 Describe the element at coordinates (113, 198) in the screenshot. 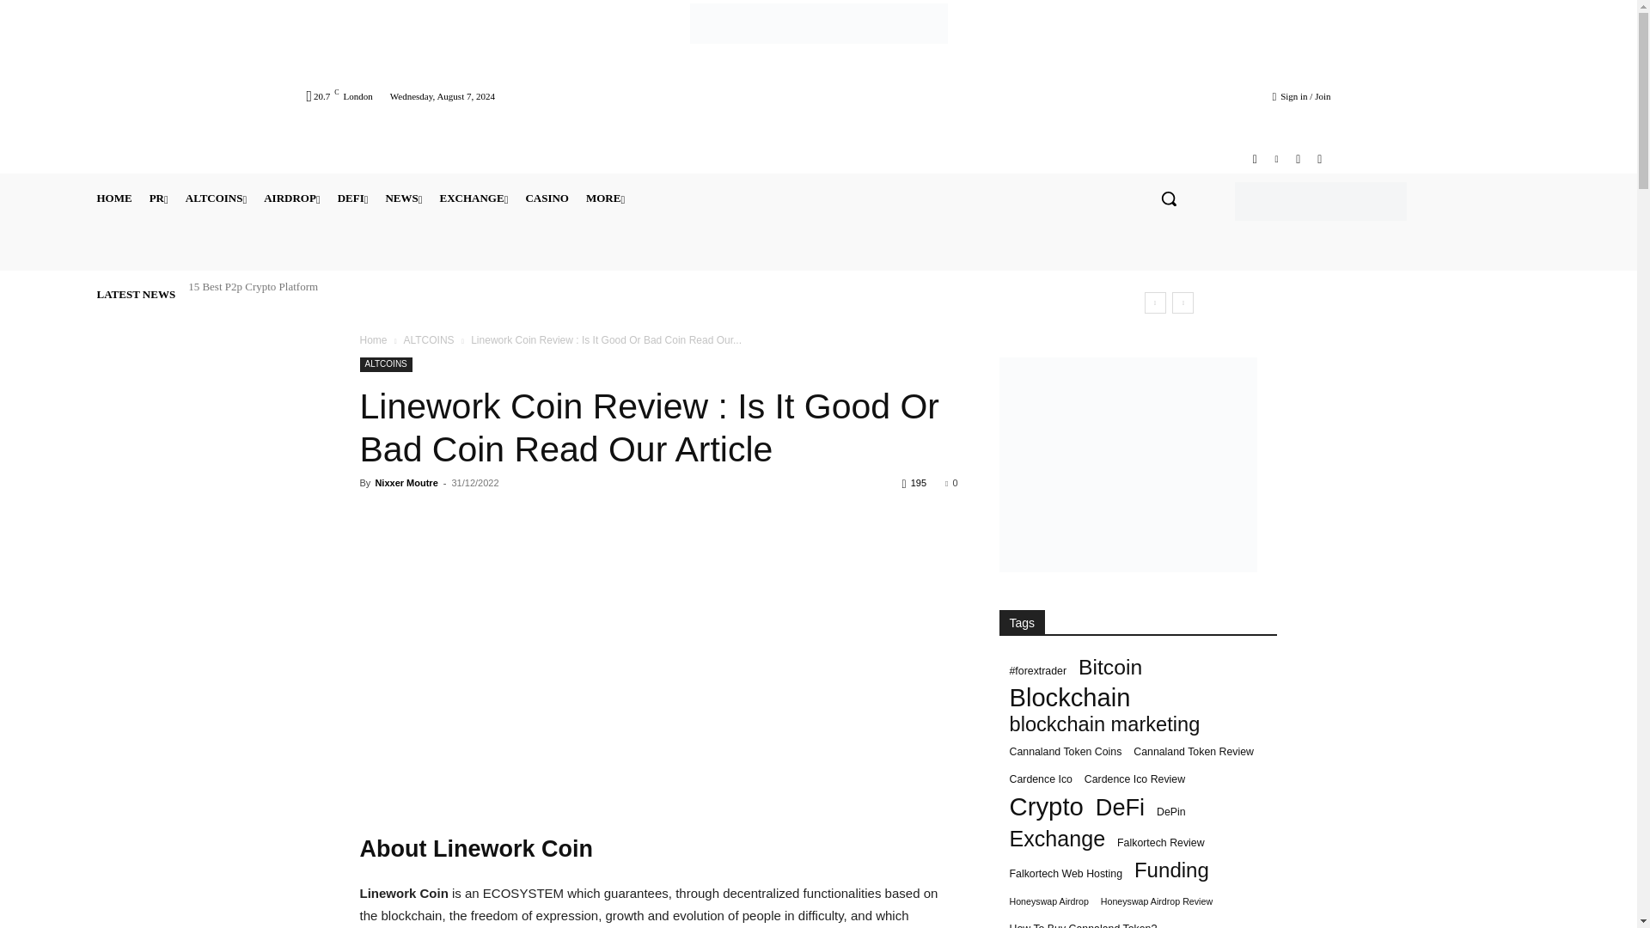

I see `HOME` at that location.